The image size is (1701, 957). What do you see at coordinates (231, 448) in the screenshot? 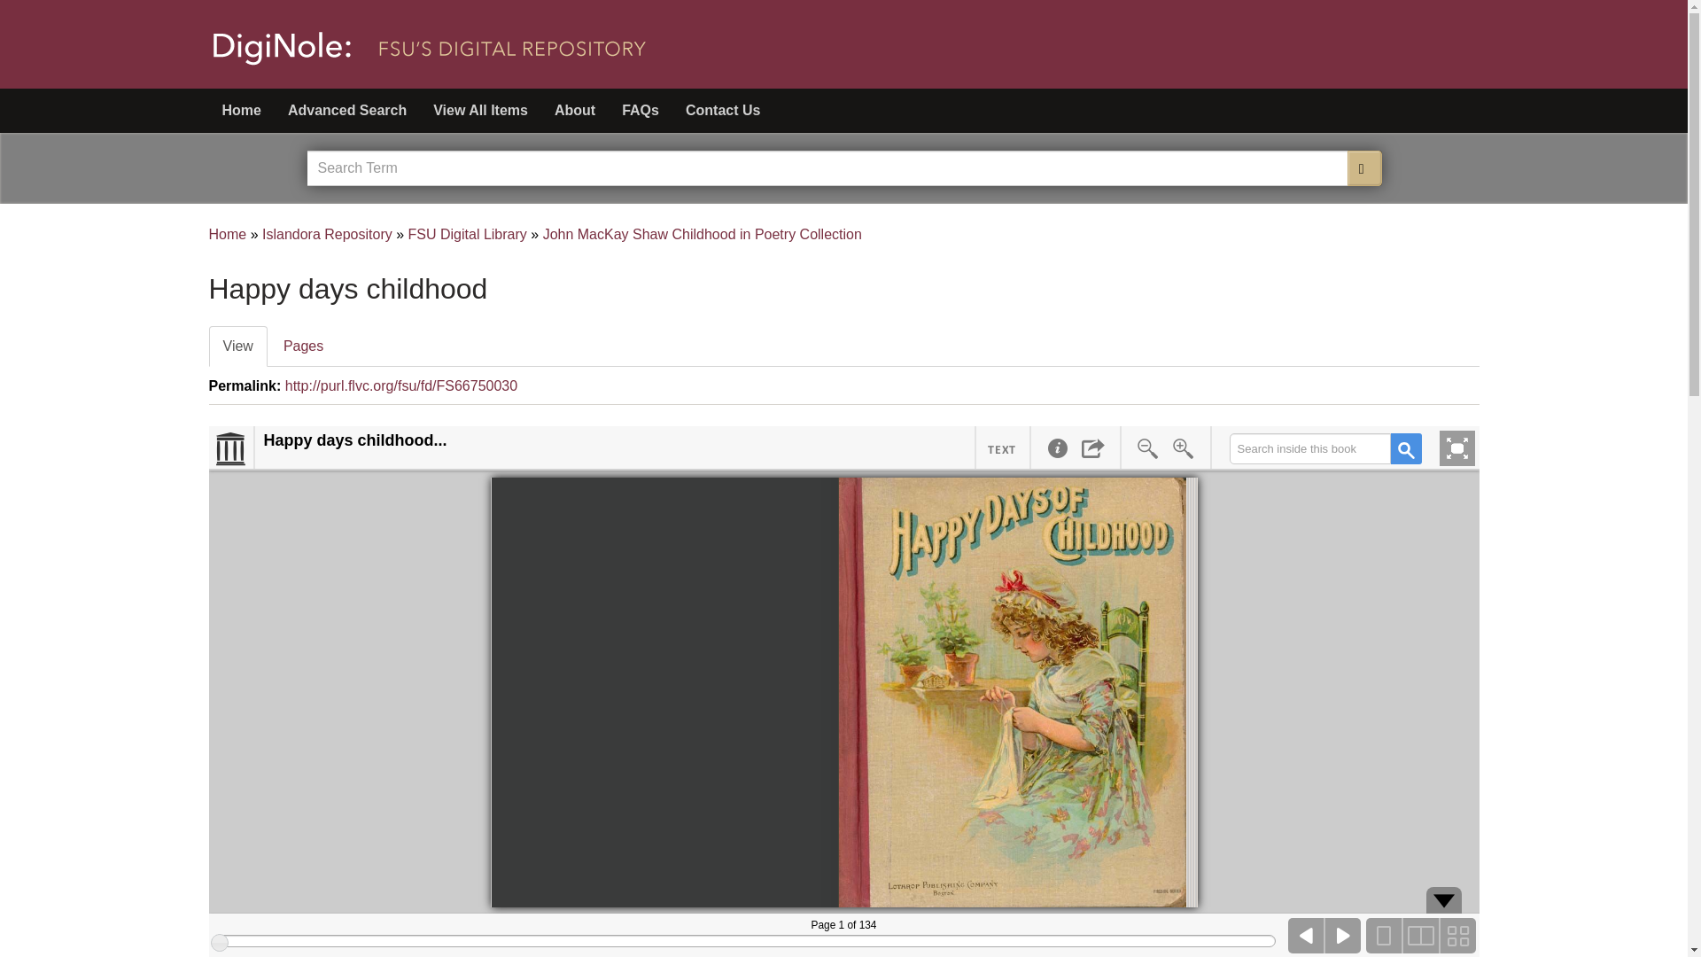
I see `Go to Archive.org` at bounding box center [231, 448].